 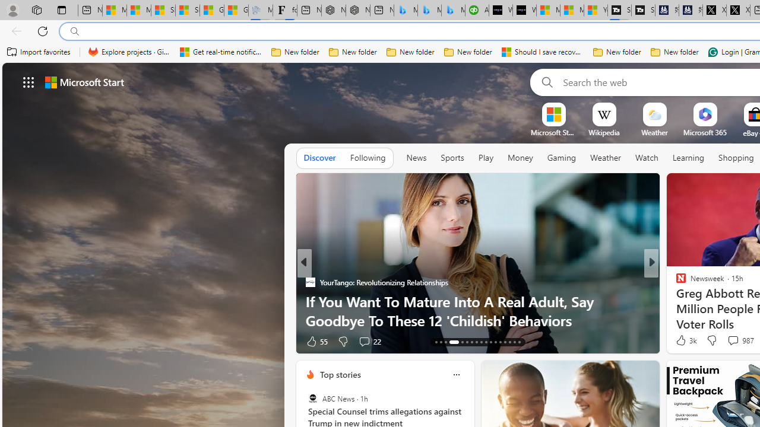 What do you see at coordinates (7, 342) in the screenshot?
I see `View comments 156 Comment` at bounding box center [7, 342].